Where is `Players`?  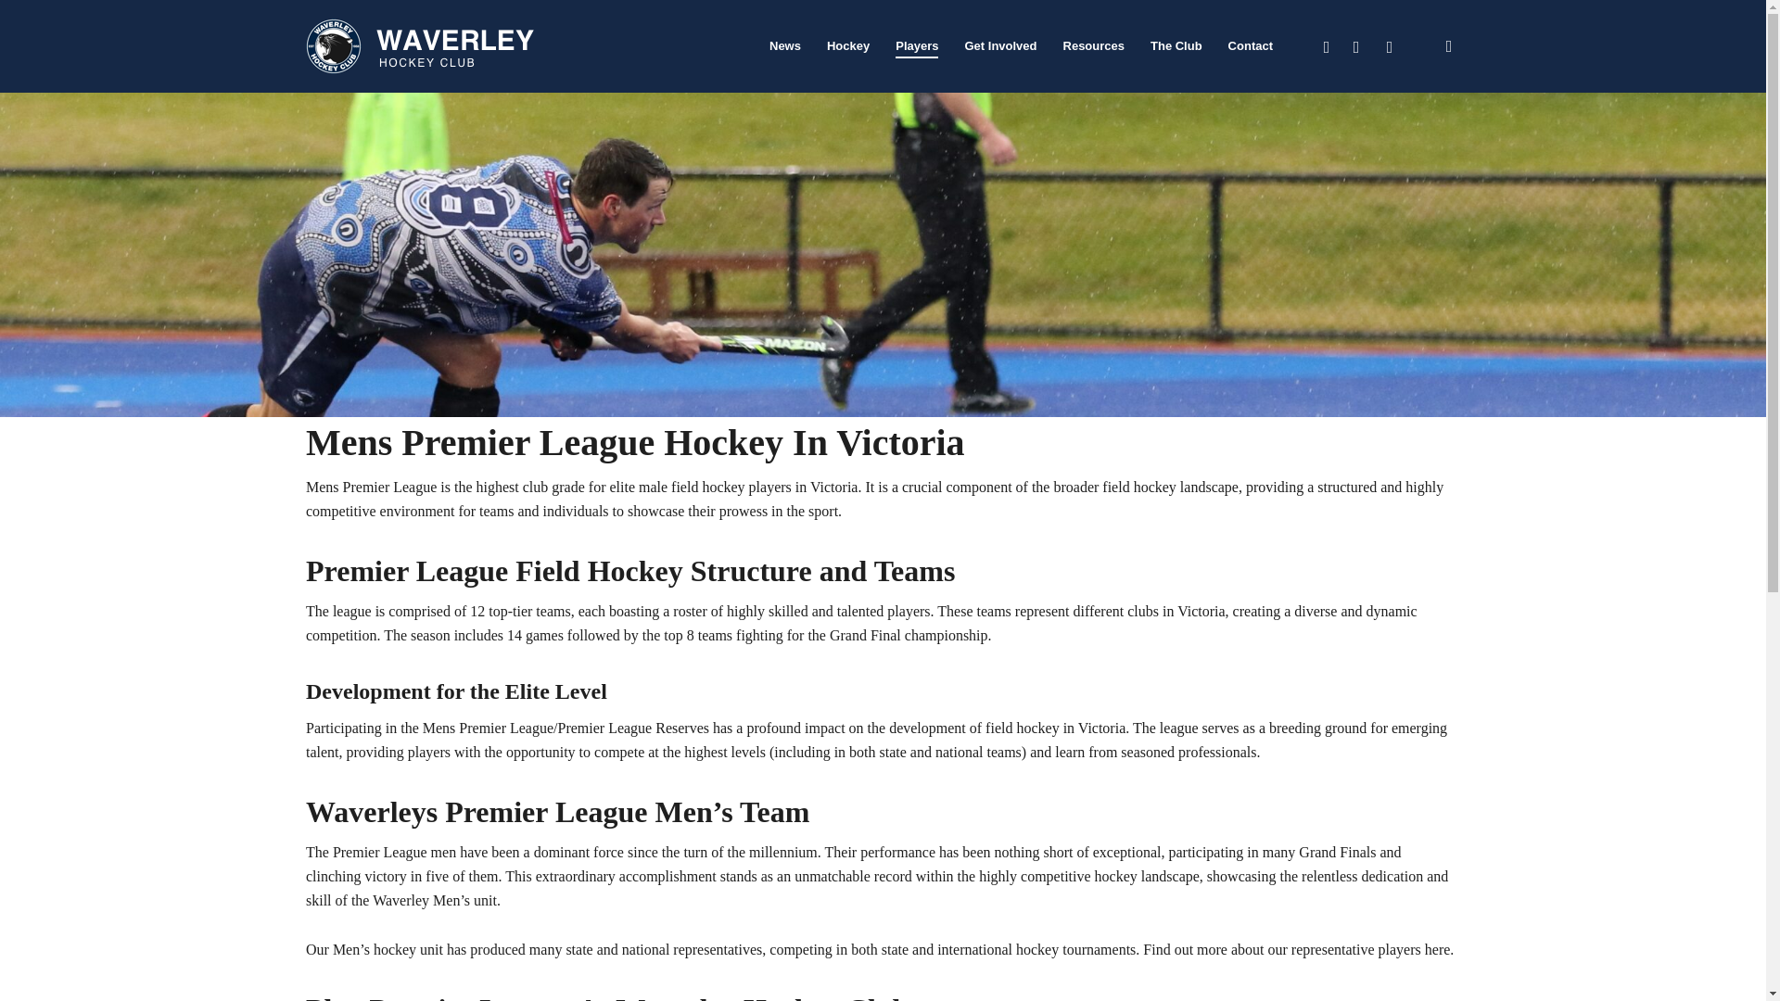 Players is located at coordinates (916, 46).